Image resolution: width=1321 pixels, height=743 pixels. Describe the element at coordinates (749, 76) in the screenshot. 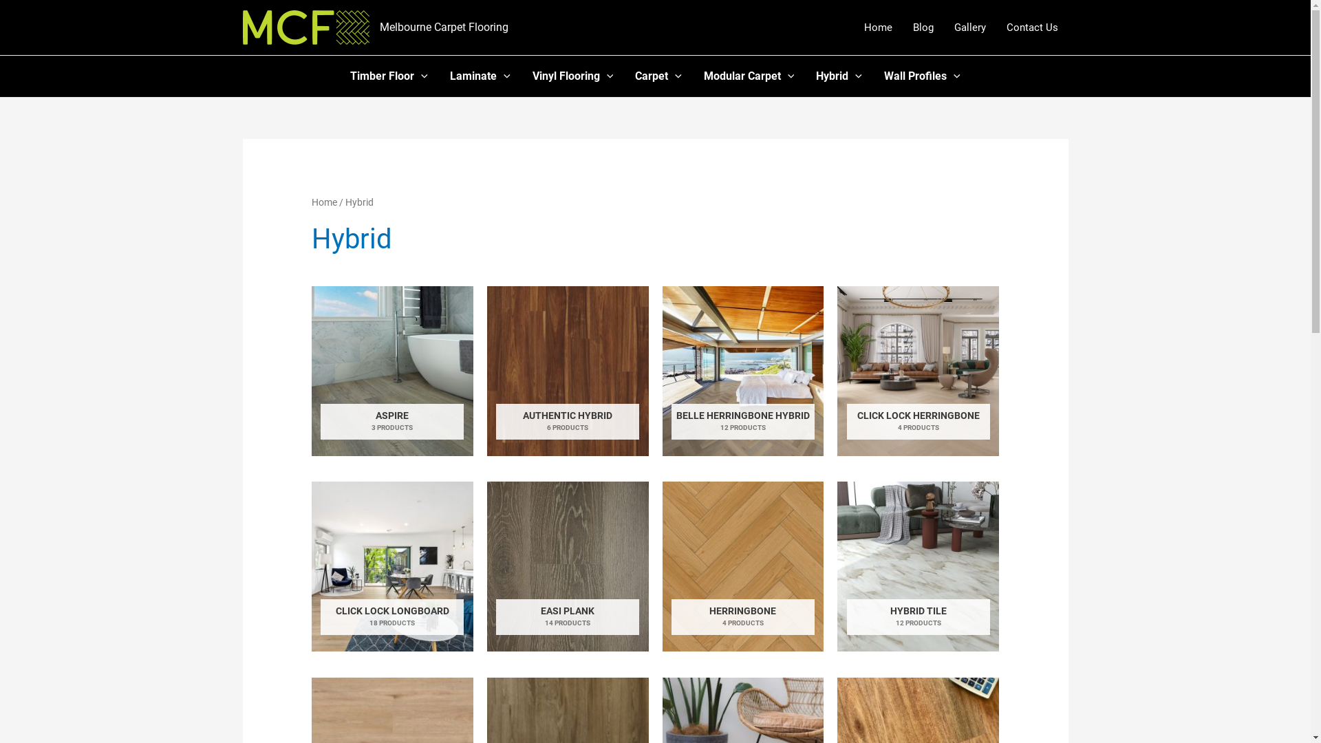

I see `Modular Carpet` at that location.